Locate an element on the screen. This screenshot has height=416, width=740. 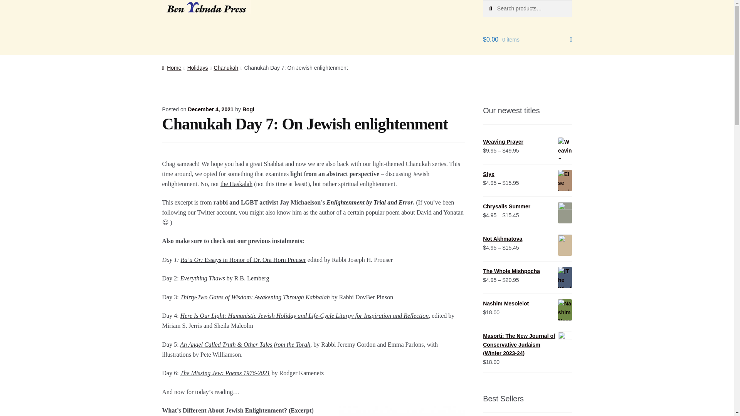
Weaving Prayer is located at coordinates (527, 142).